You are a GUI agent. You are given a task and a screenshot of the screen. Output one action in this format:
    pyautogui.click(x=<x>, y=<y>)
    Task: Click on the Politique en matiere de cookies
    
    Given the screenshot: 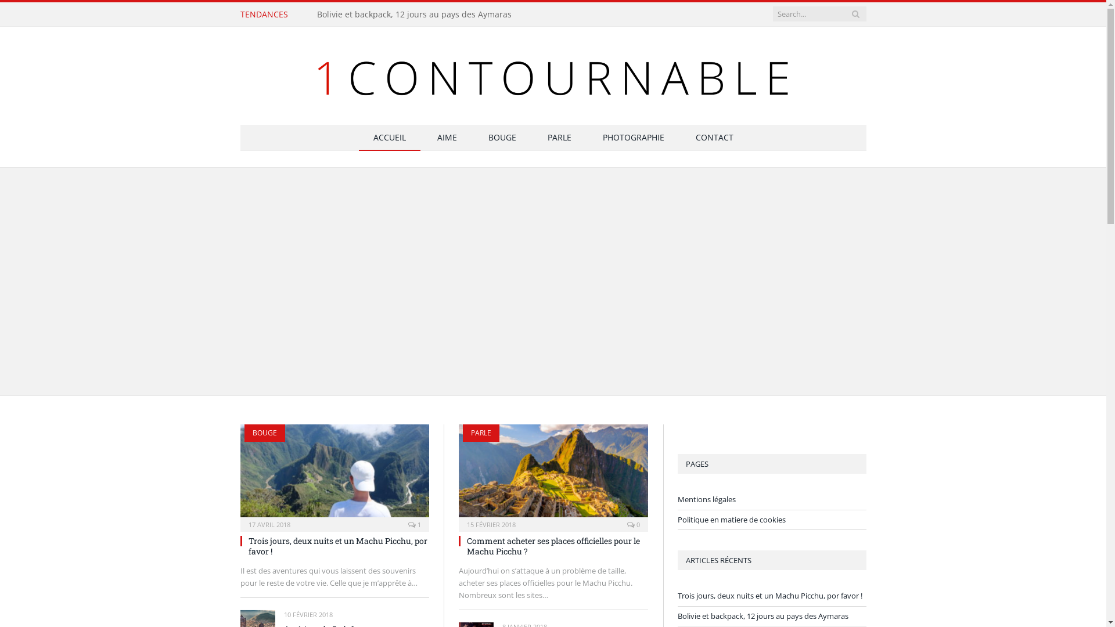 What is the action you would take?
    pyautogui.click(x=731, y=520)
    